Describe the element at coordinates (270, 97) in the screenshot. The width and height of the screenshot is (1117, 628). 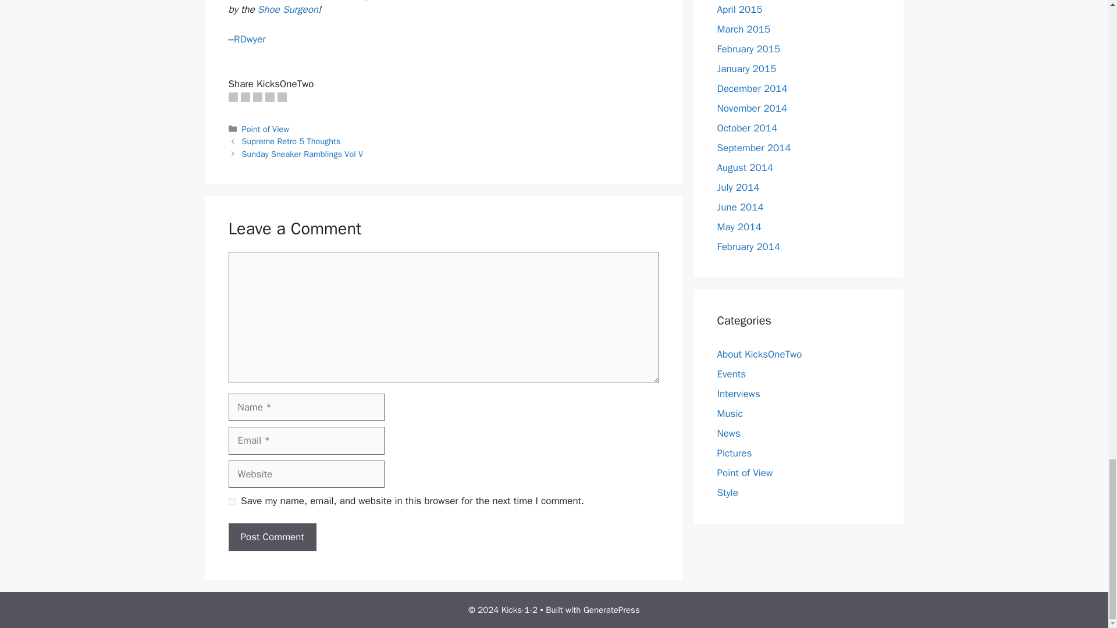
I see `Share on tumblr` at that location.